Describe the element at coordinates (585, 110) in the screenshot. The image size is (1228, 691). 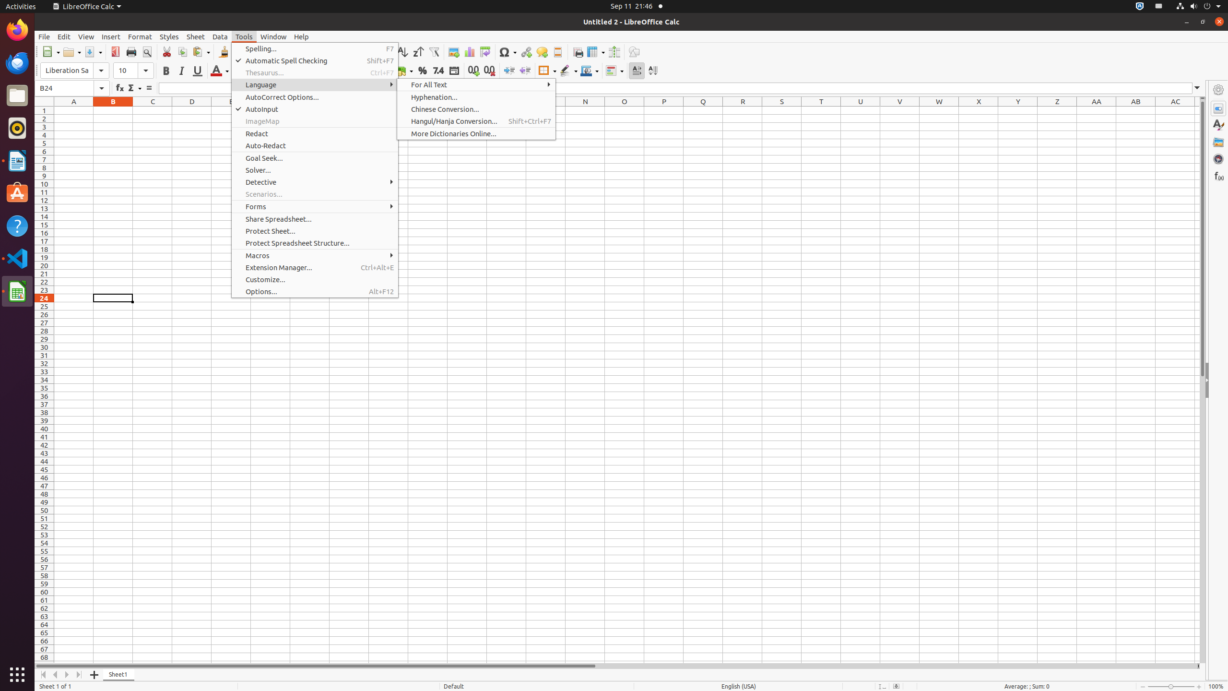
I see `N1` at that location.